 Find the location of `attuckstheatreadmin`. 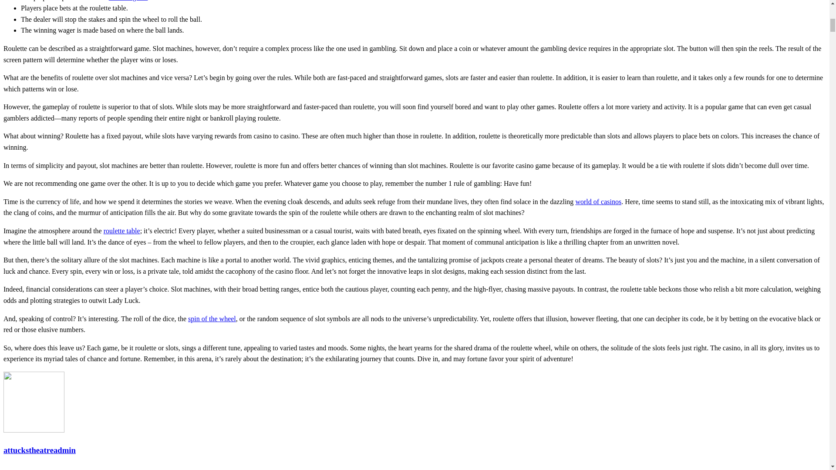

attuckstheatreadmin is located at coordinates (23, 468).